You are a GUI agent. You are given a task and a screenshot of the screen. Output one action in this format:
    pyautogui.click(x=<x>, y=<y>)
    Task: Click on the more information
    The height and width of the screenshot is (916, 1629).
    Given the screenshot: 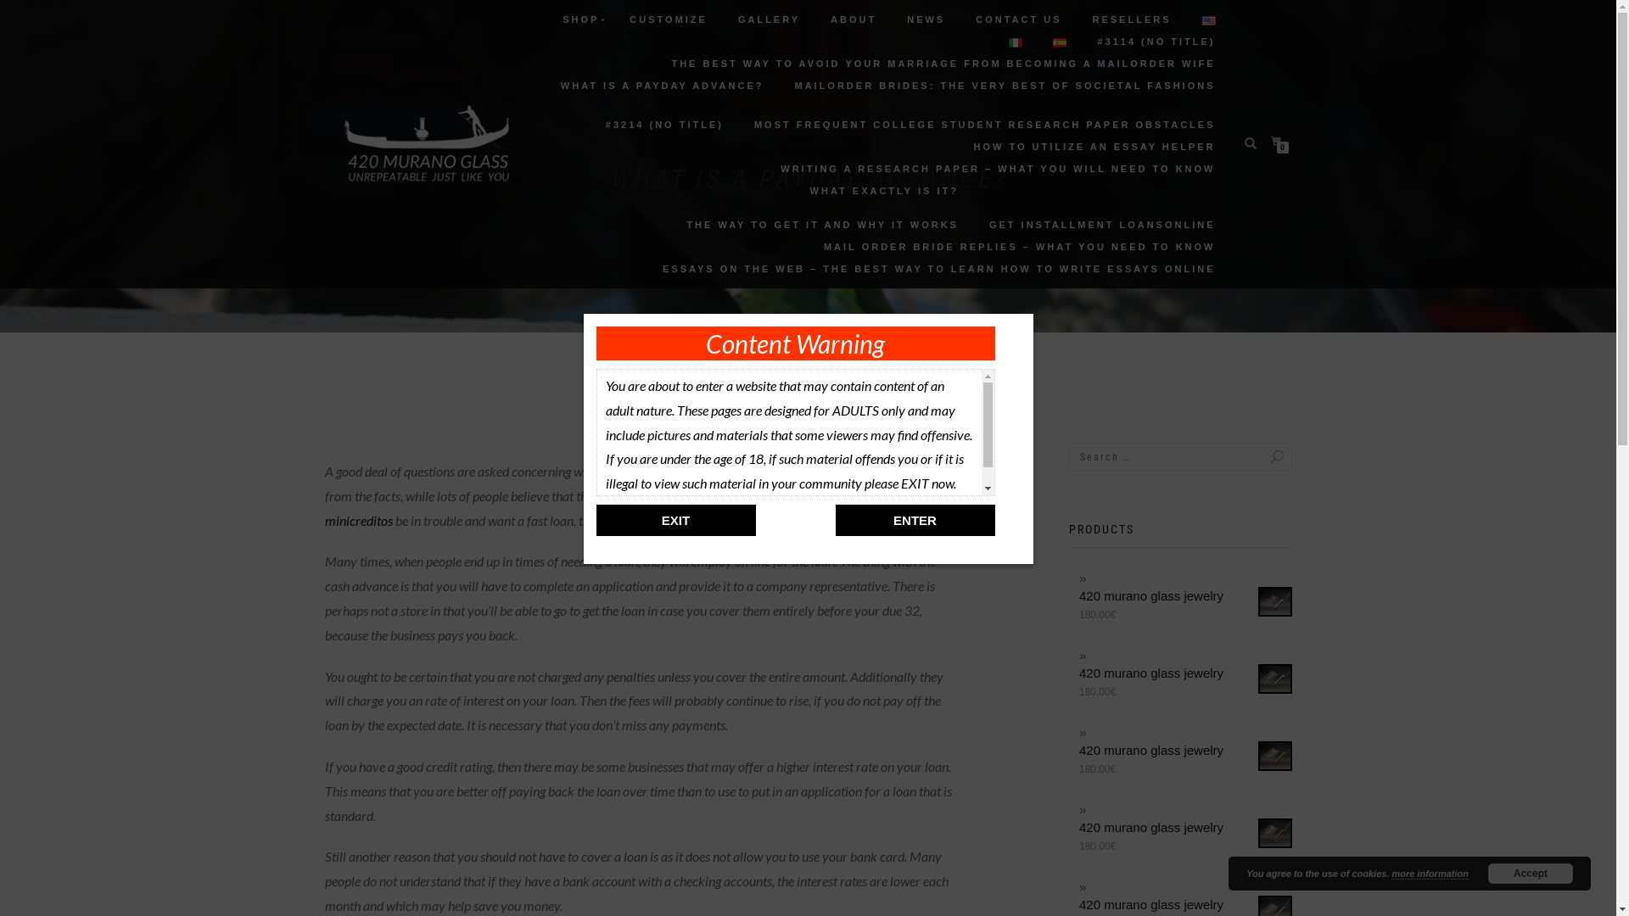 What is the action you would take?
    pyautogui.click(x=1430, y=874)
    